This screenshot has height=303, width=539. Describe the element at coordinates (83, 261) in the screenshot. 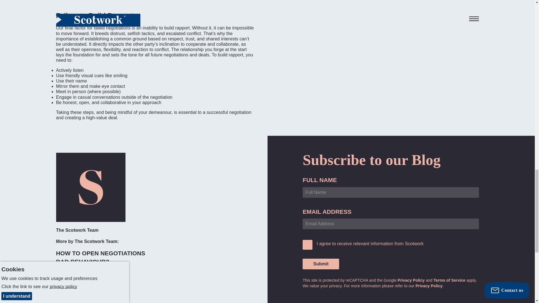

I see `BAD BEHAVIOUR?` at that location.